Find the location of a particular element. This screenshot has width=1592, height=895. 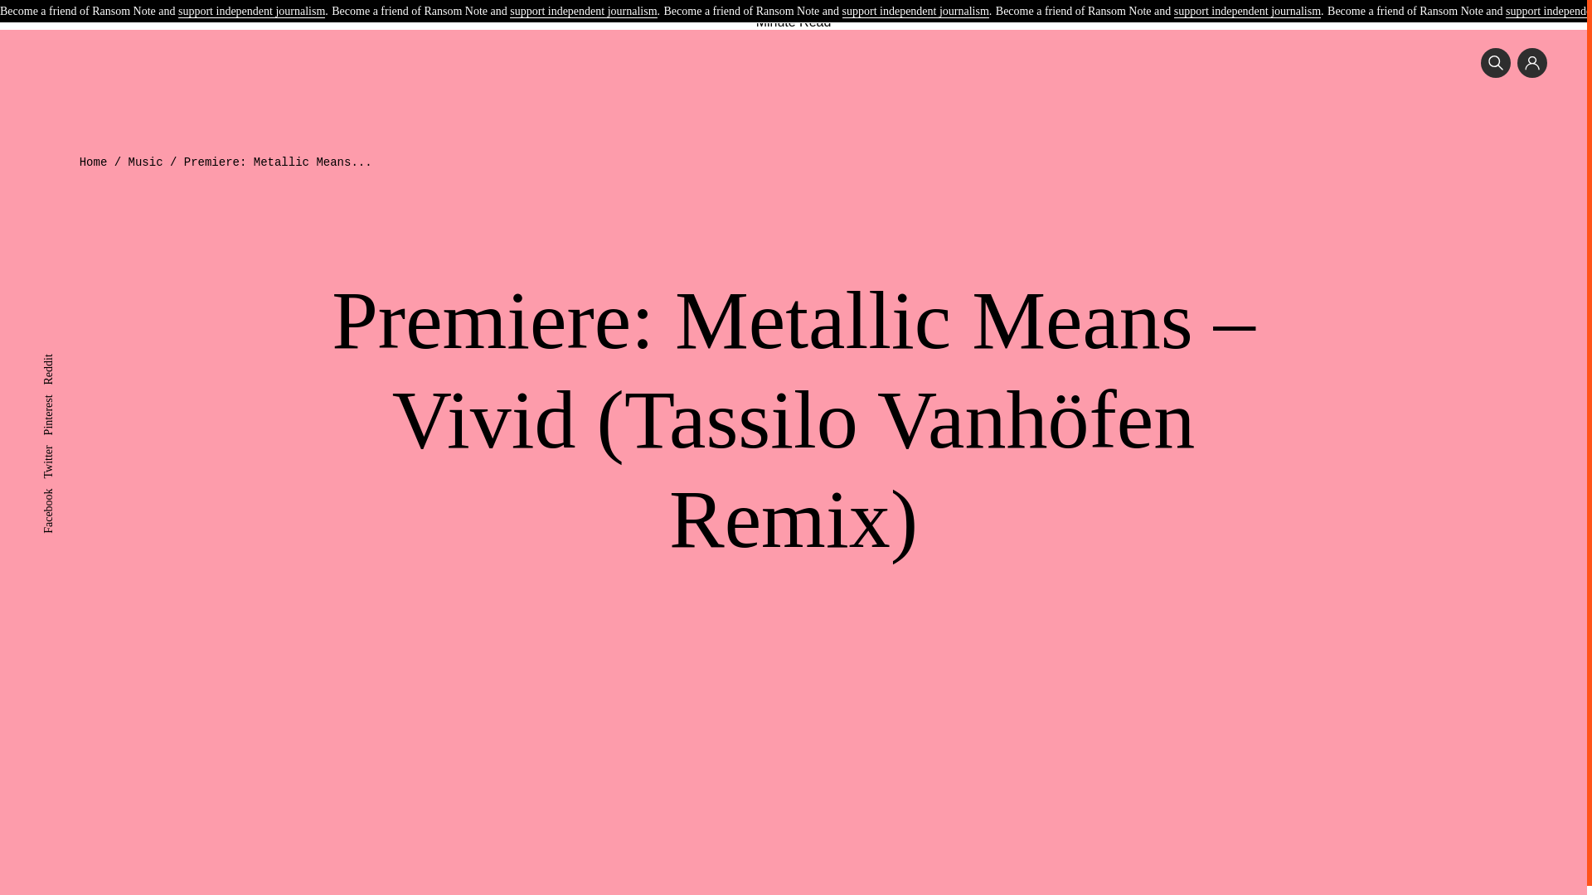

support independent journalism is located at coordinates (1247, 12).